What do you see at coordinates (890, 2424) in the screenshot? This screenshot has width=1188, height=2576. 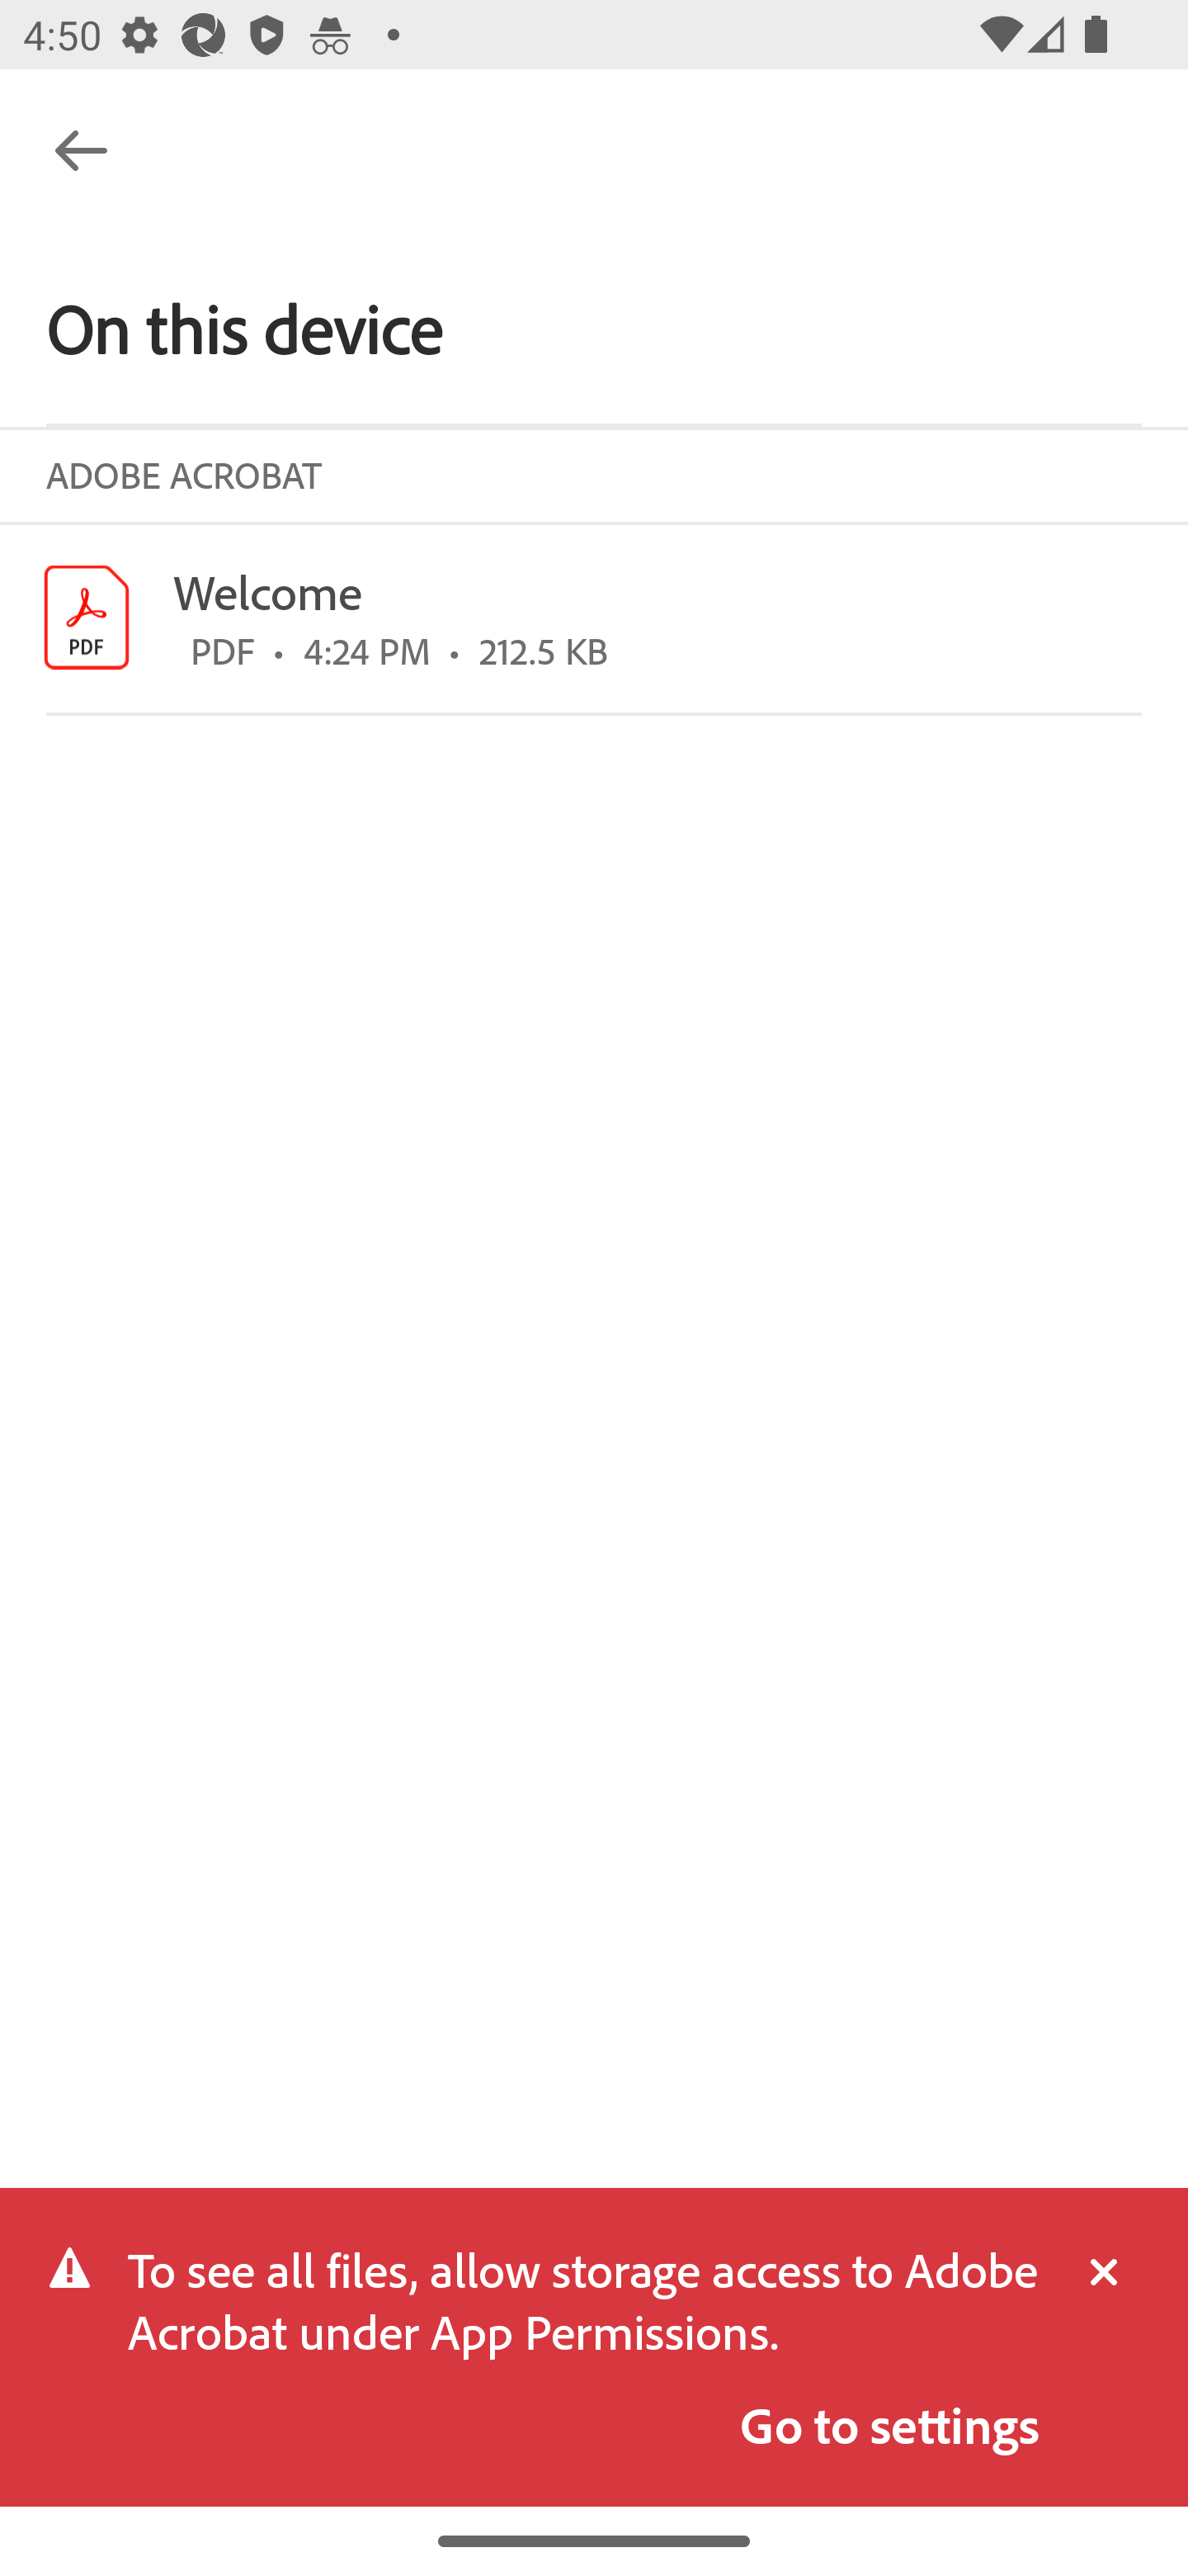 I see `Go to settings` at bounding box center [890, 2424].